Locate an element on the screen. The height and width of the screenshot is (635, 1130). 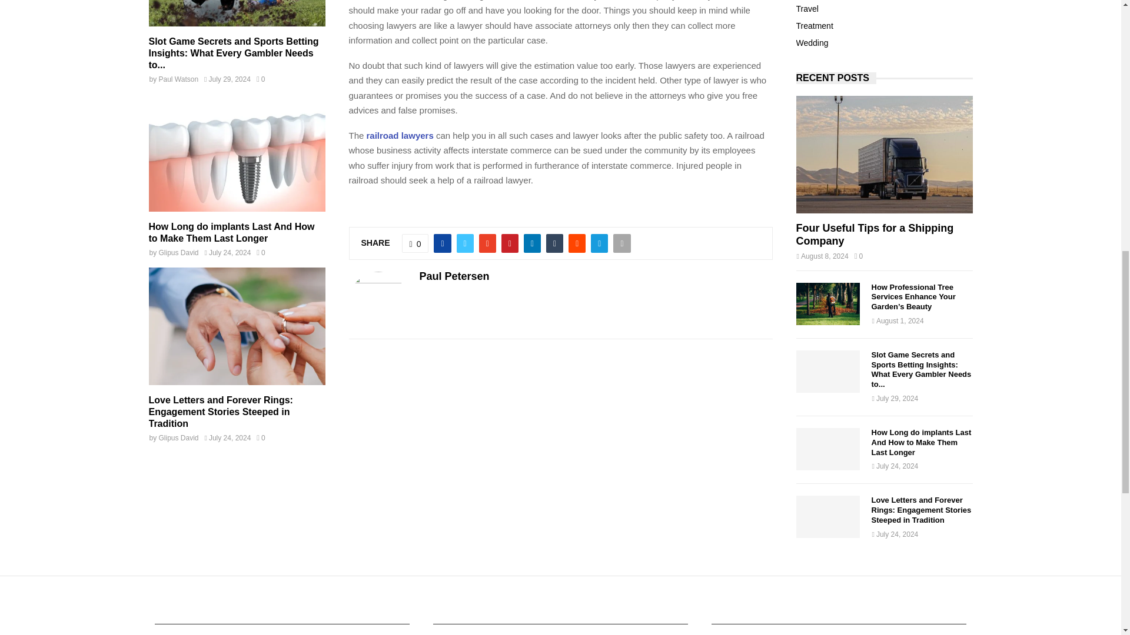
Posts by Paul Petersen is located at coordinates (454, 276).